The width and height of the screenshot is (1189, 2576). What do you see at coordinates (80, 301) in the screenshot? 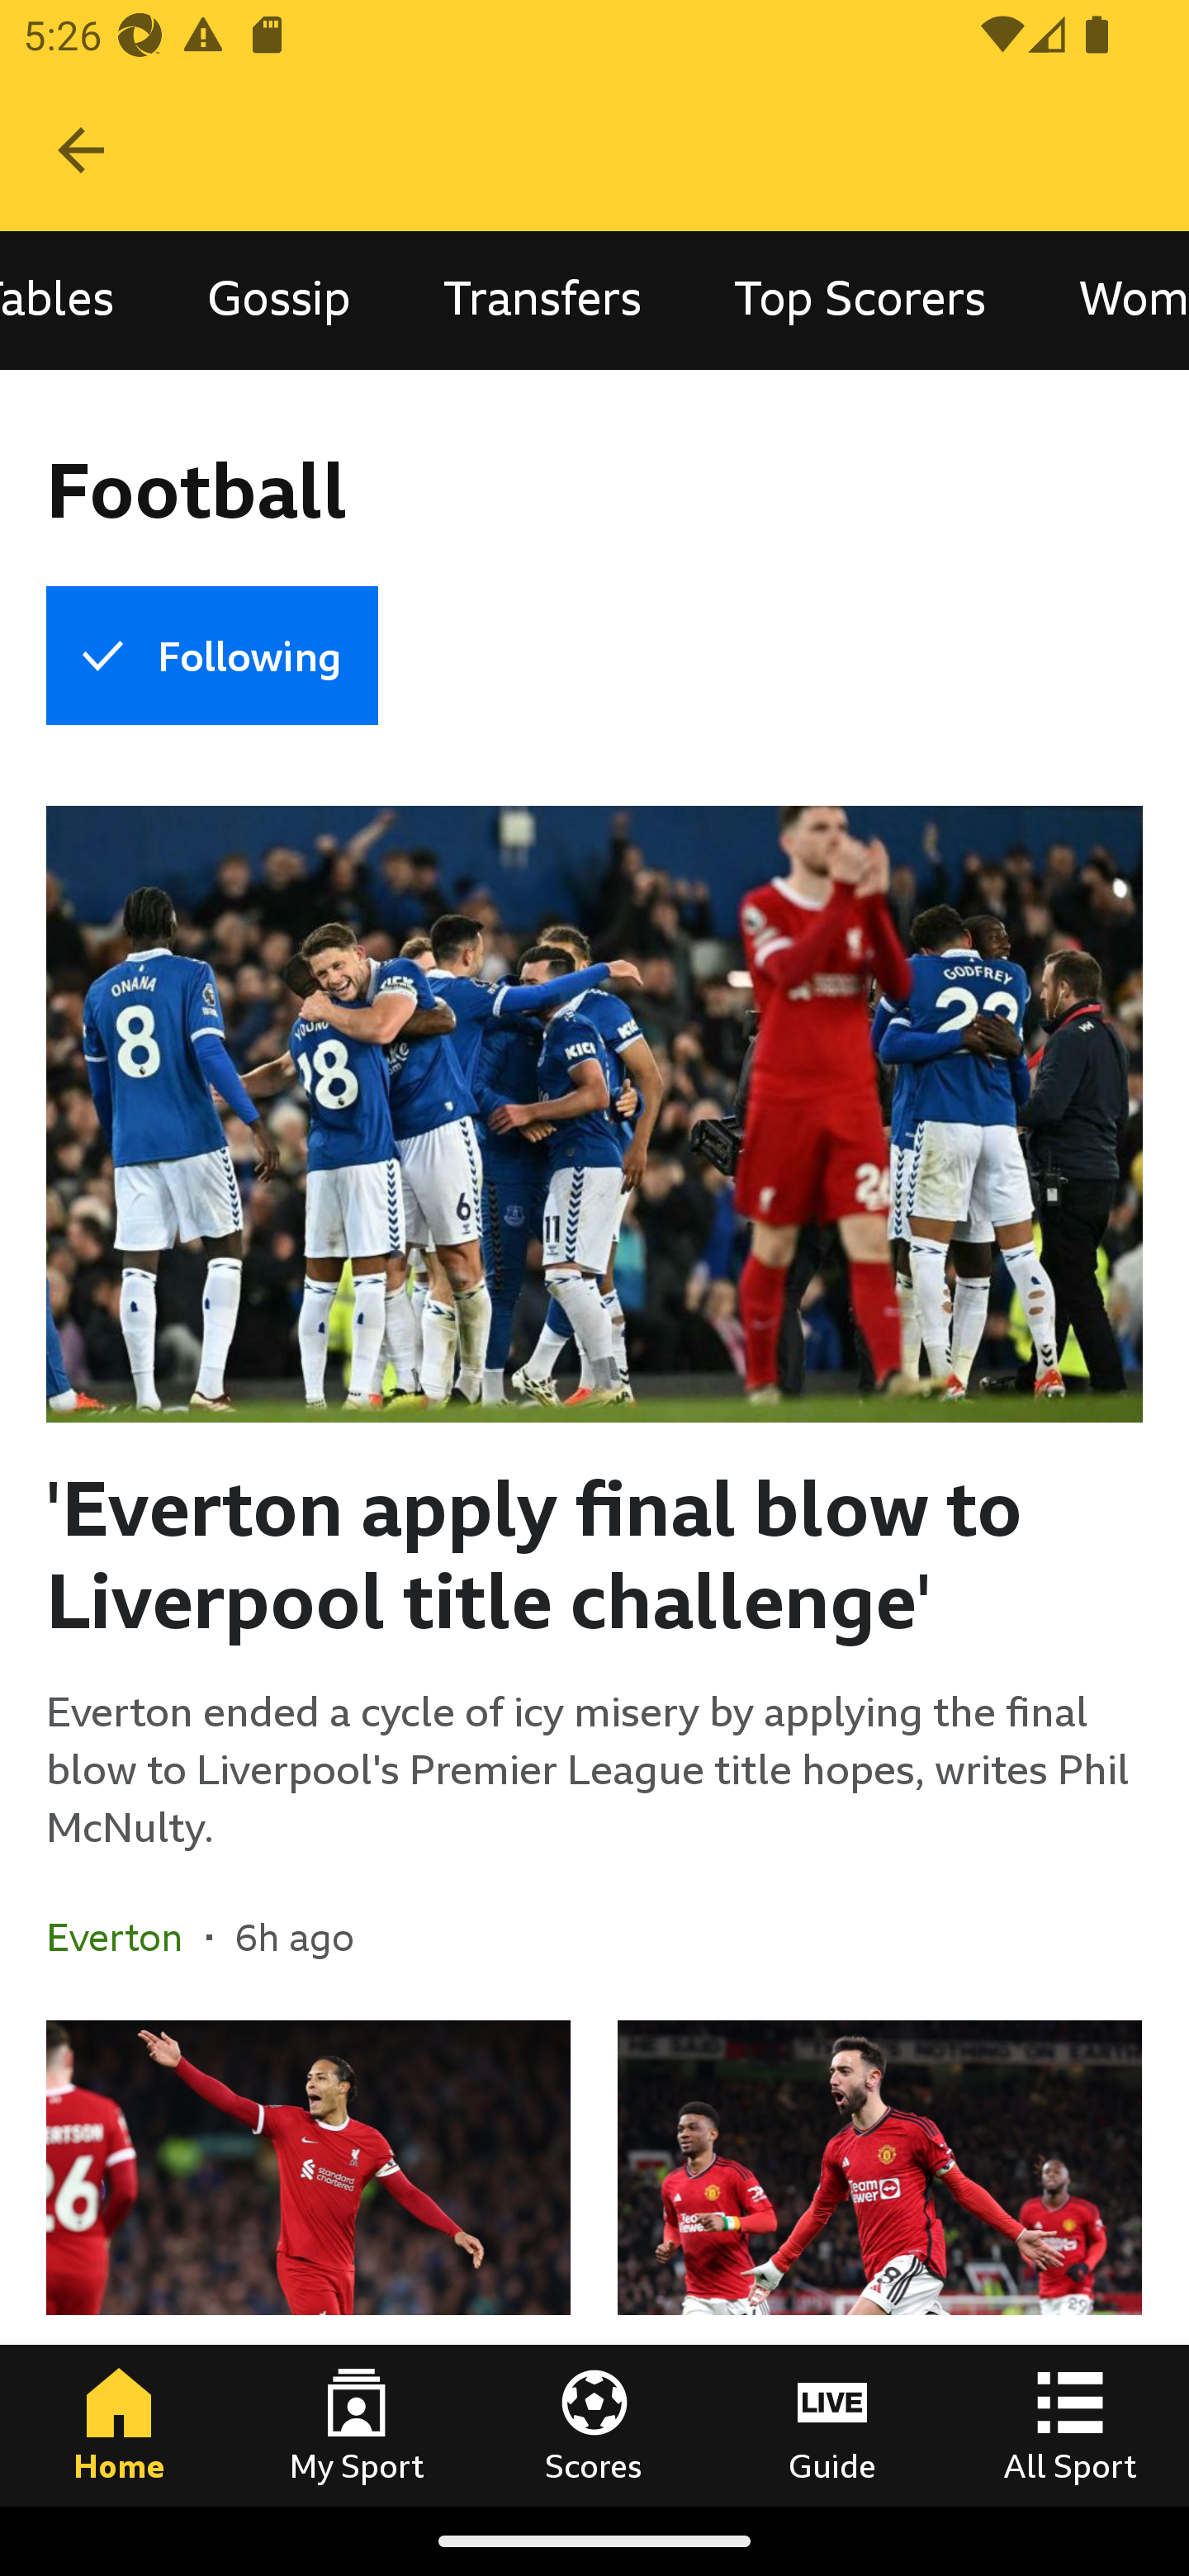
I see `Tables` at bounding box center [80, 301].